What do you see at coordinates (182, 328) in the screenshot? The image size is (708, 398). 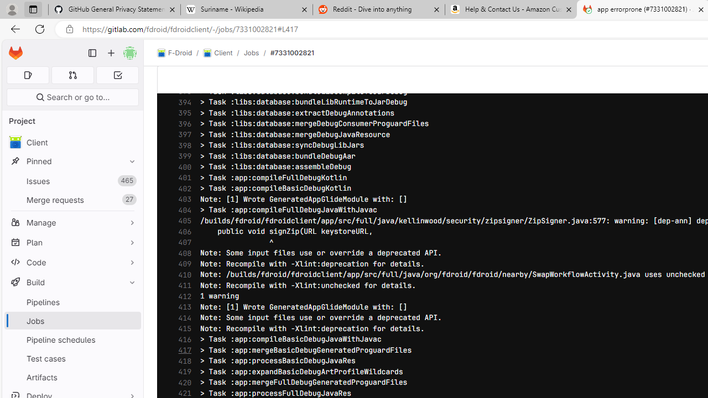 I see `415` at bounding box center [182, 328].